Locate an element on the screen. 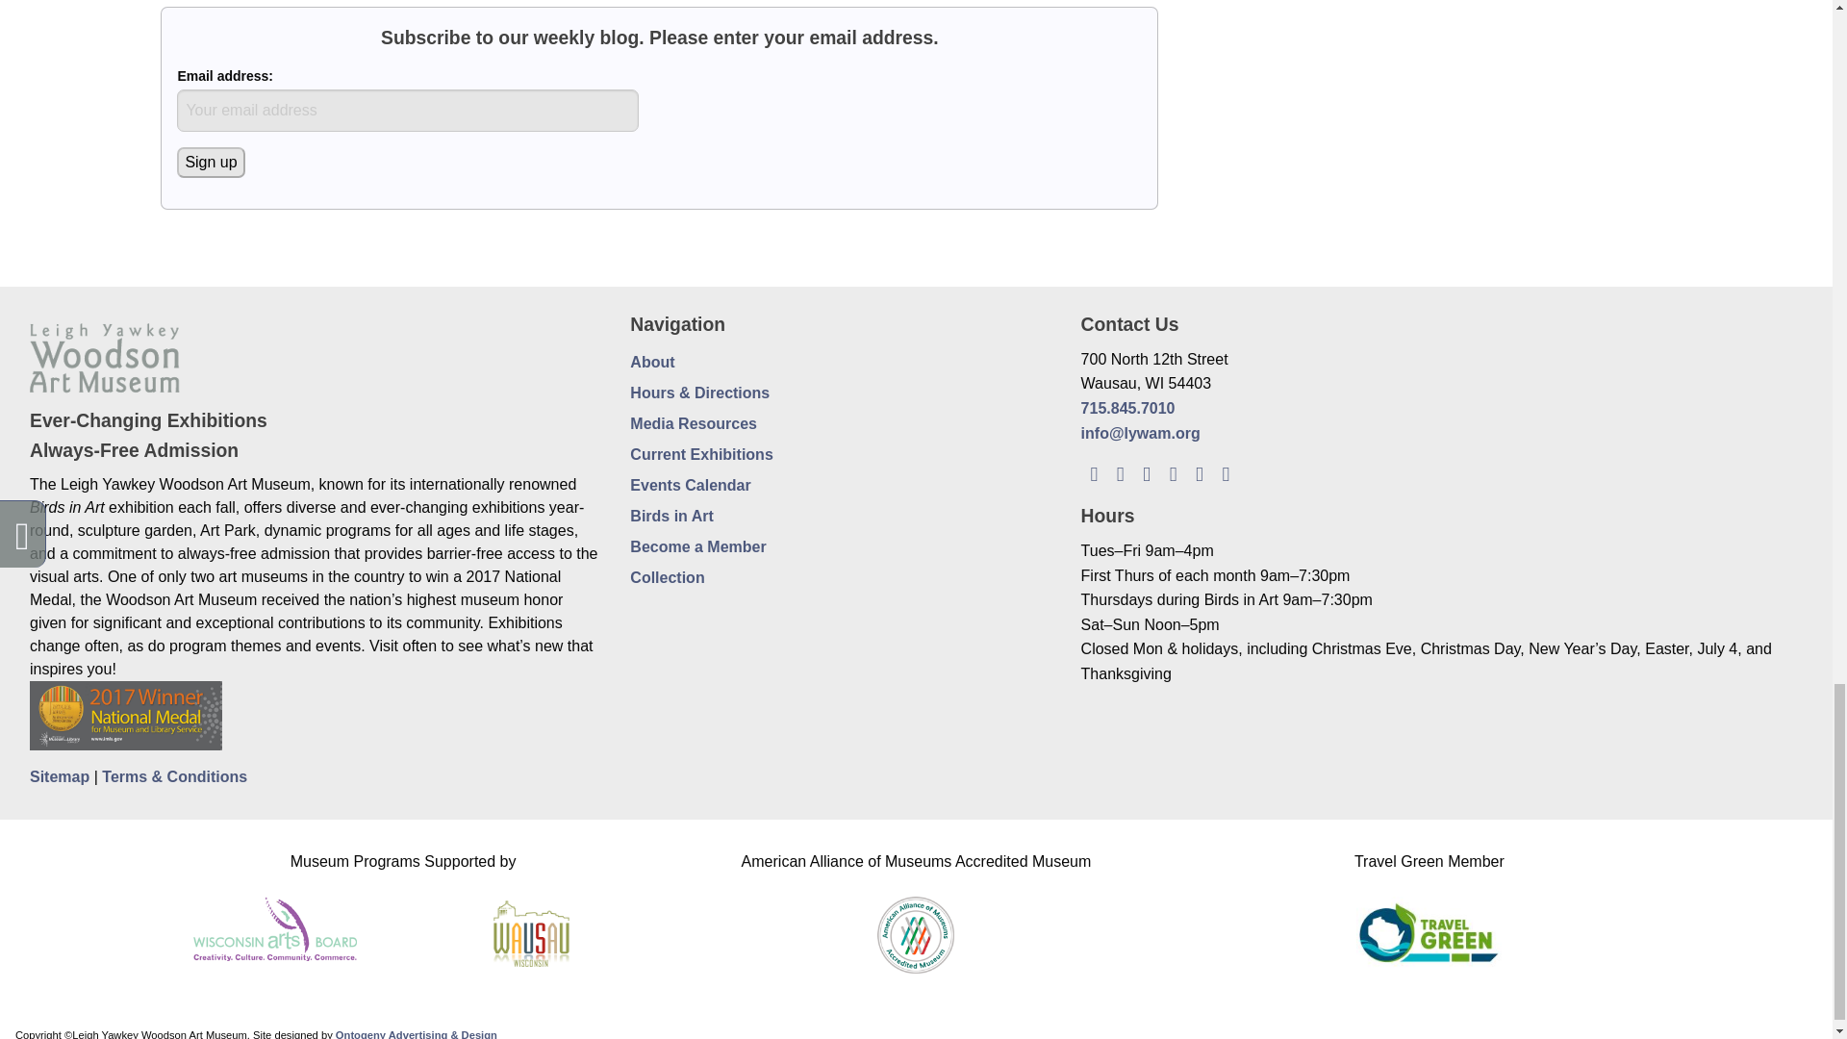 This screenshot has height=1039, width=1847. Instagram is located at coordinates (1172, 472).